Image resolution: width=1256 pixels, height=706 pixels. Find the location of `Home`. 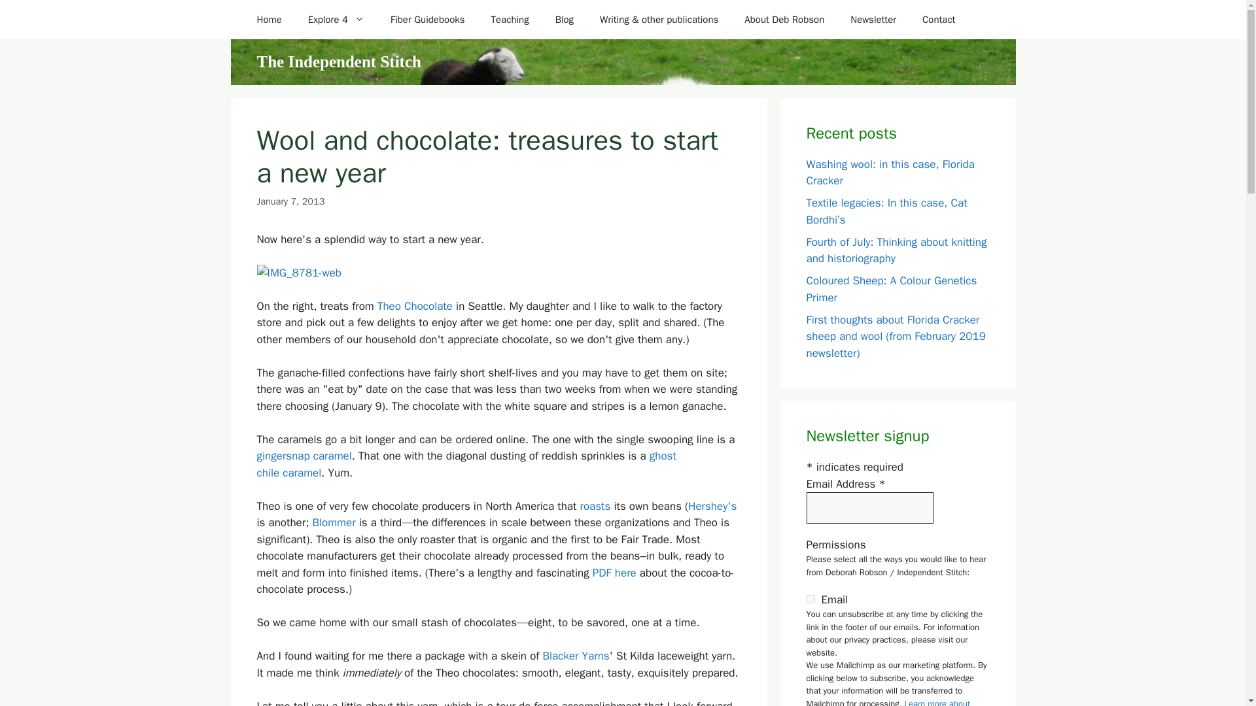

Home is located at coordinates (268, 20).